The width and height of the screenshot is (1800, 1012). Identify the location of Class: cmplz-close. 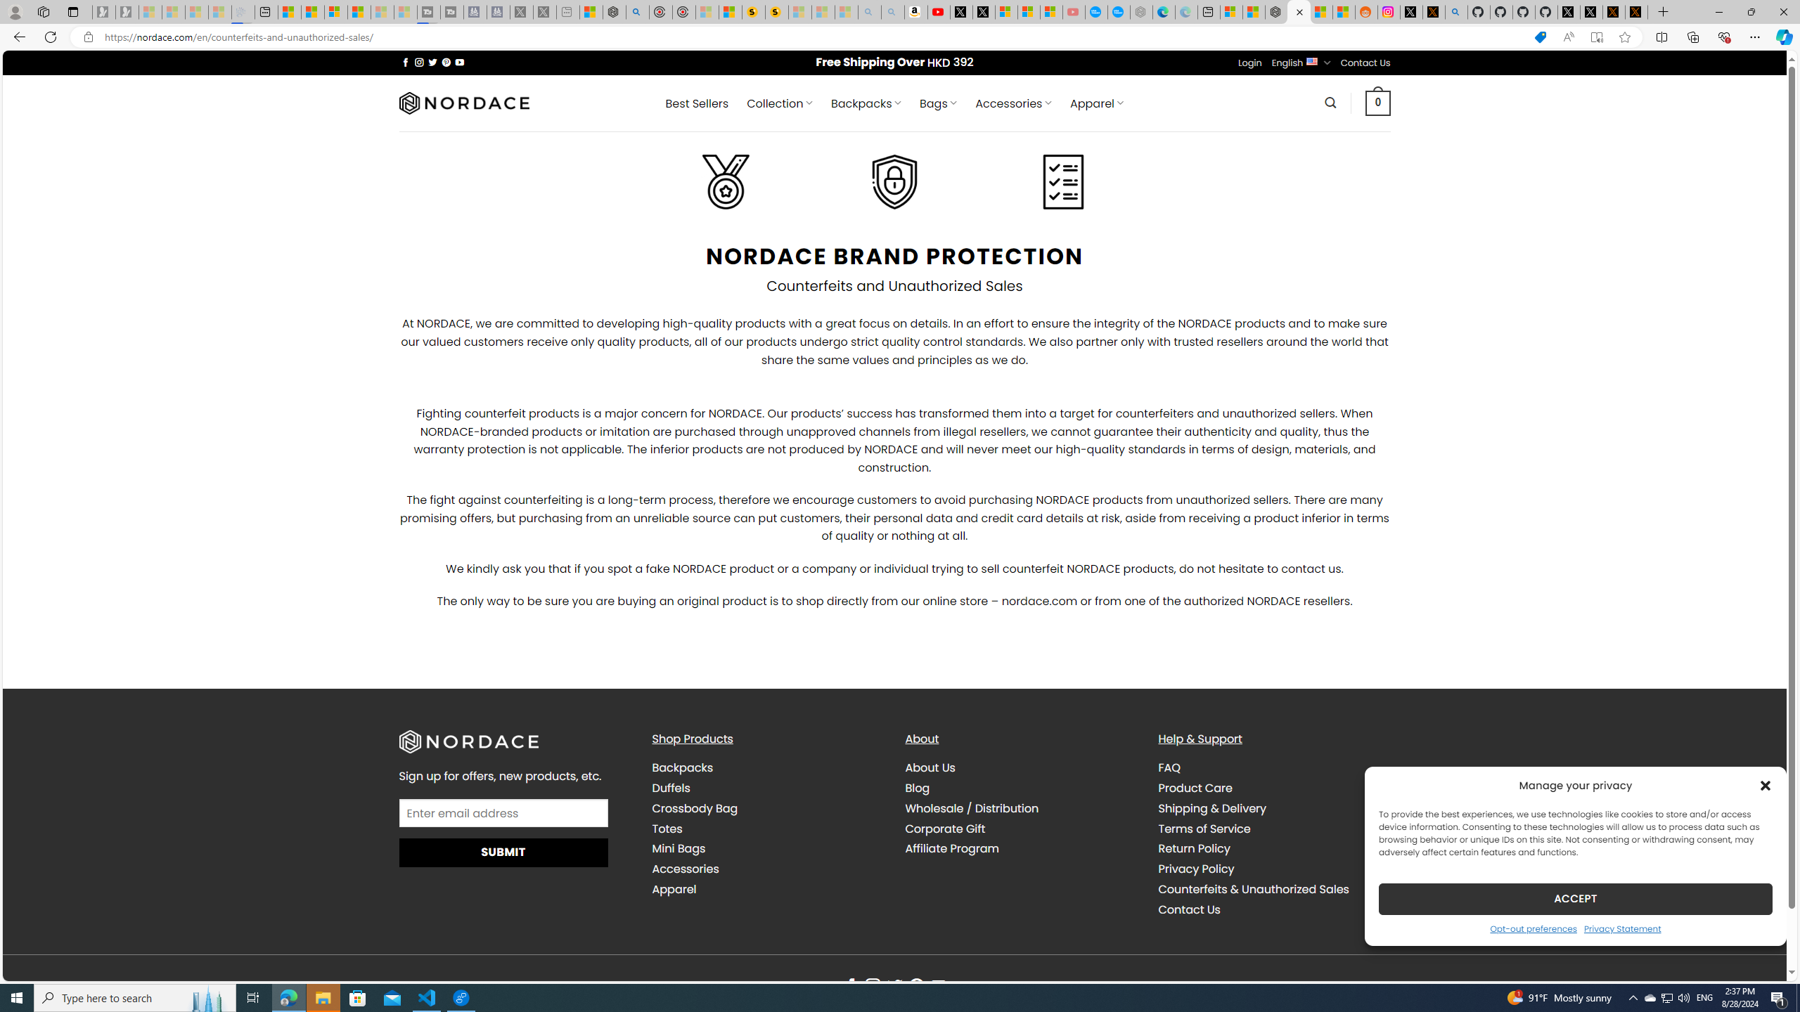
(1766, 785).